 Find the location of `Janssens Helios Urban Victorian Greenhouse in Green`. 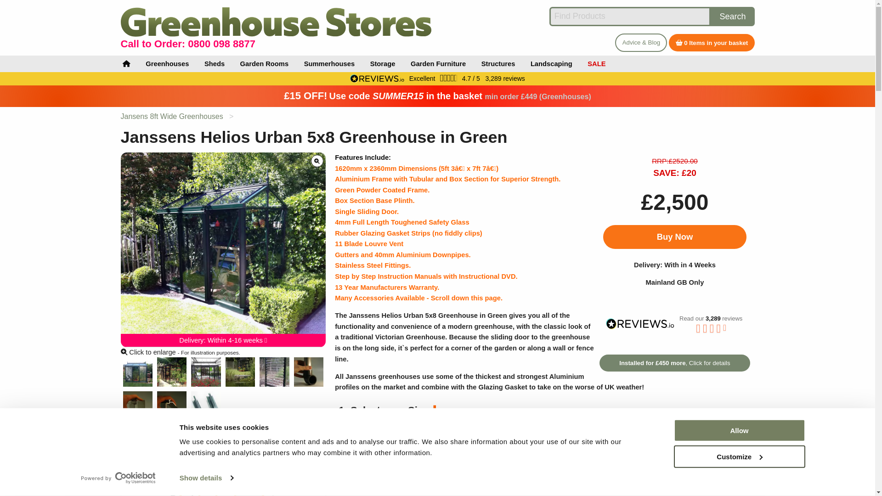

Janssens Helios Urban Victorian Greenhouse in Green is located at coordinates (138, 372).